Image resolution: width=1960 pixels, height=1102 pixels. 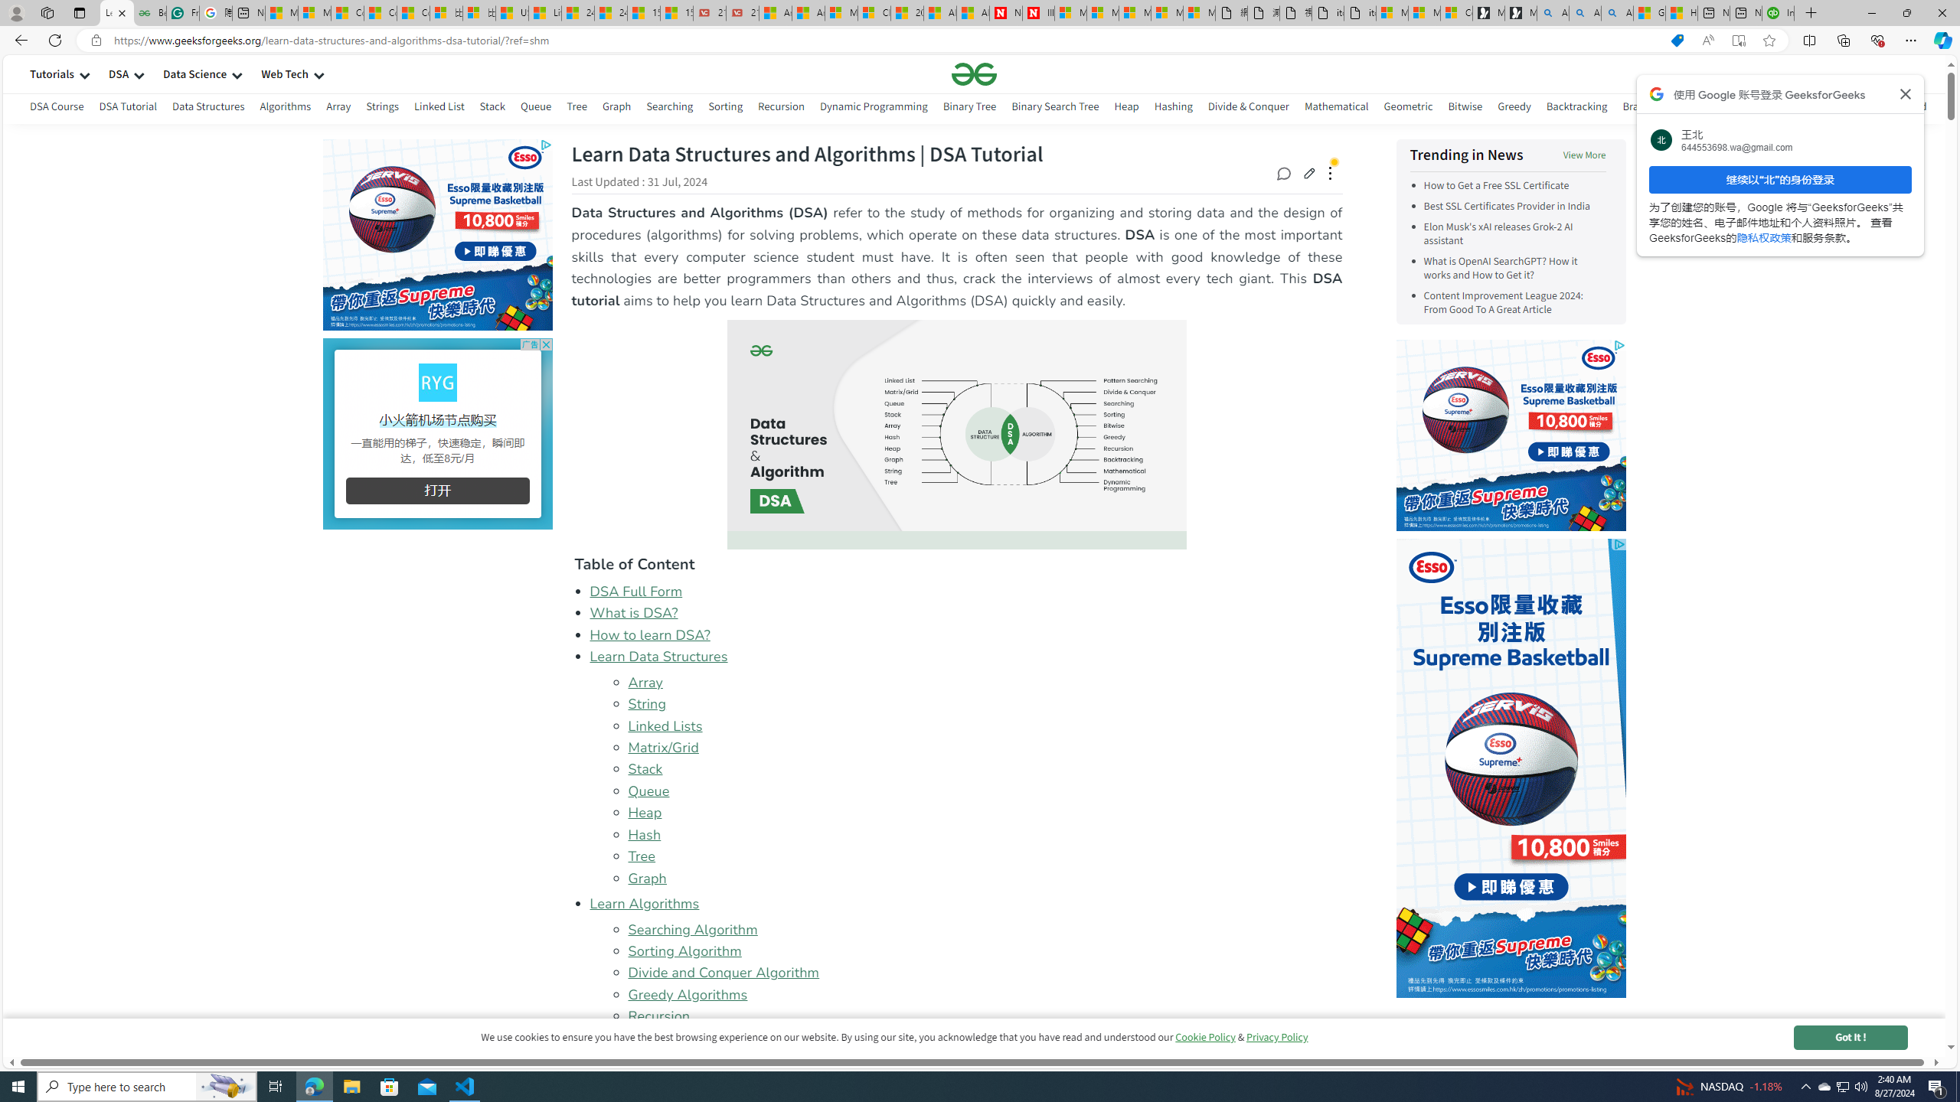 I want to click on What is OpenAI SearchGPT? How it works and How to Get it?, so click(x=1514, y=268).